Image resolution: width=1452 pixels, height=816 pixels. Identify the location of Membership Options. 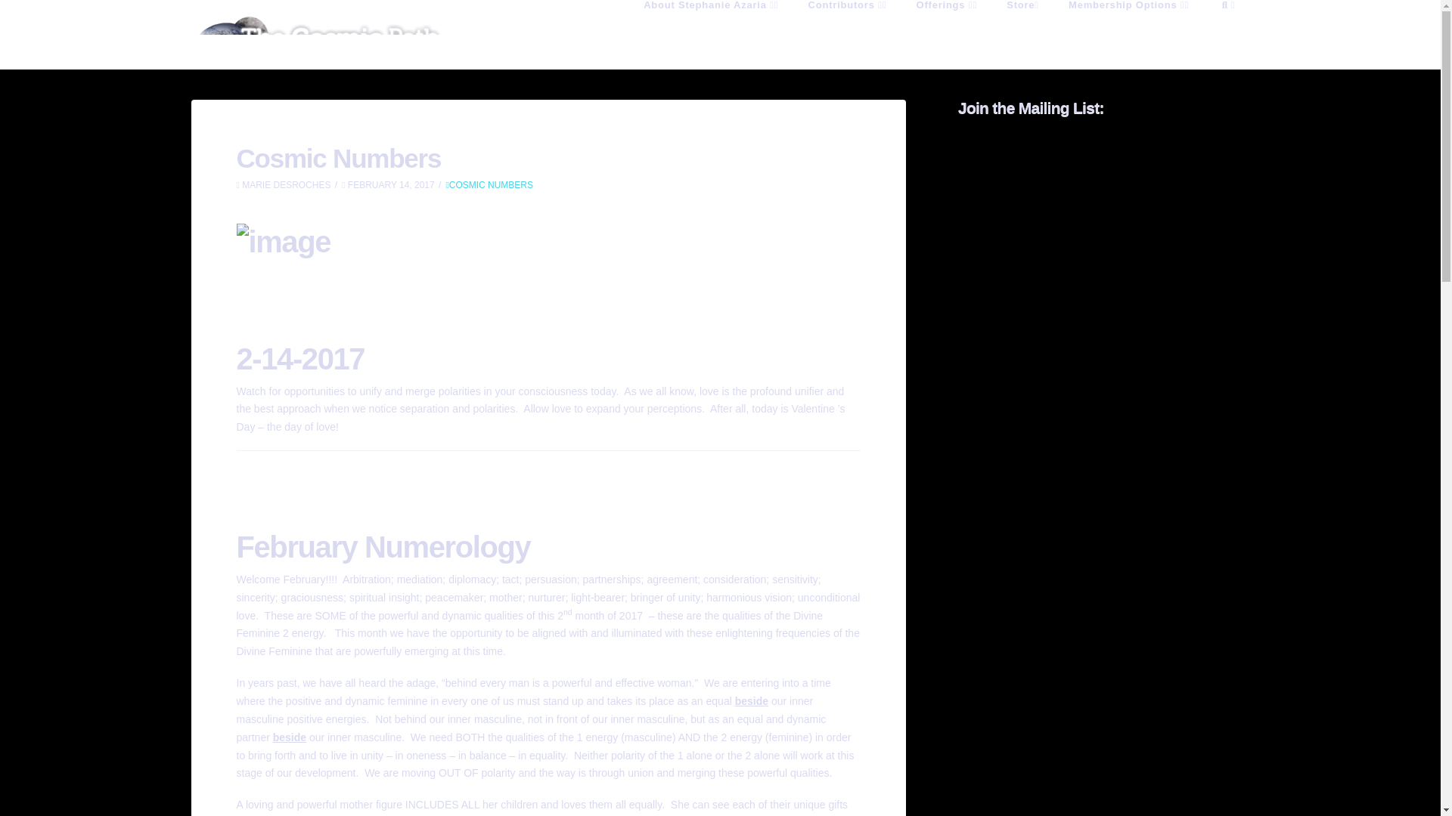
(1128, 30).